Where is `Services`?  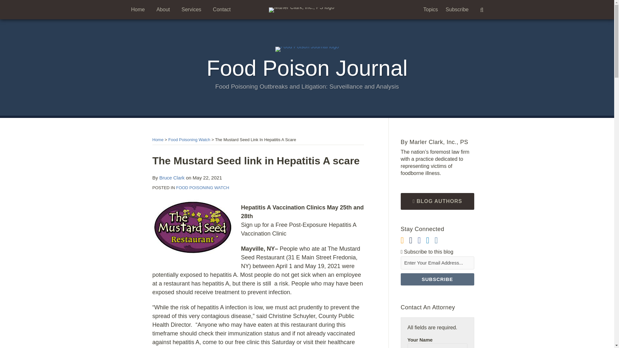
Services is located at coordinates (191, 10).